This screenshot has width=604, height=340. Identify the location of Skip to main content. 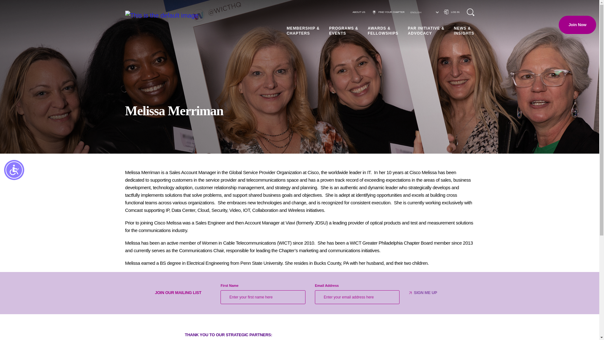
(10, 7).